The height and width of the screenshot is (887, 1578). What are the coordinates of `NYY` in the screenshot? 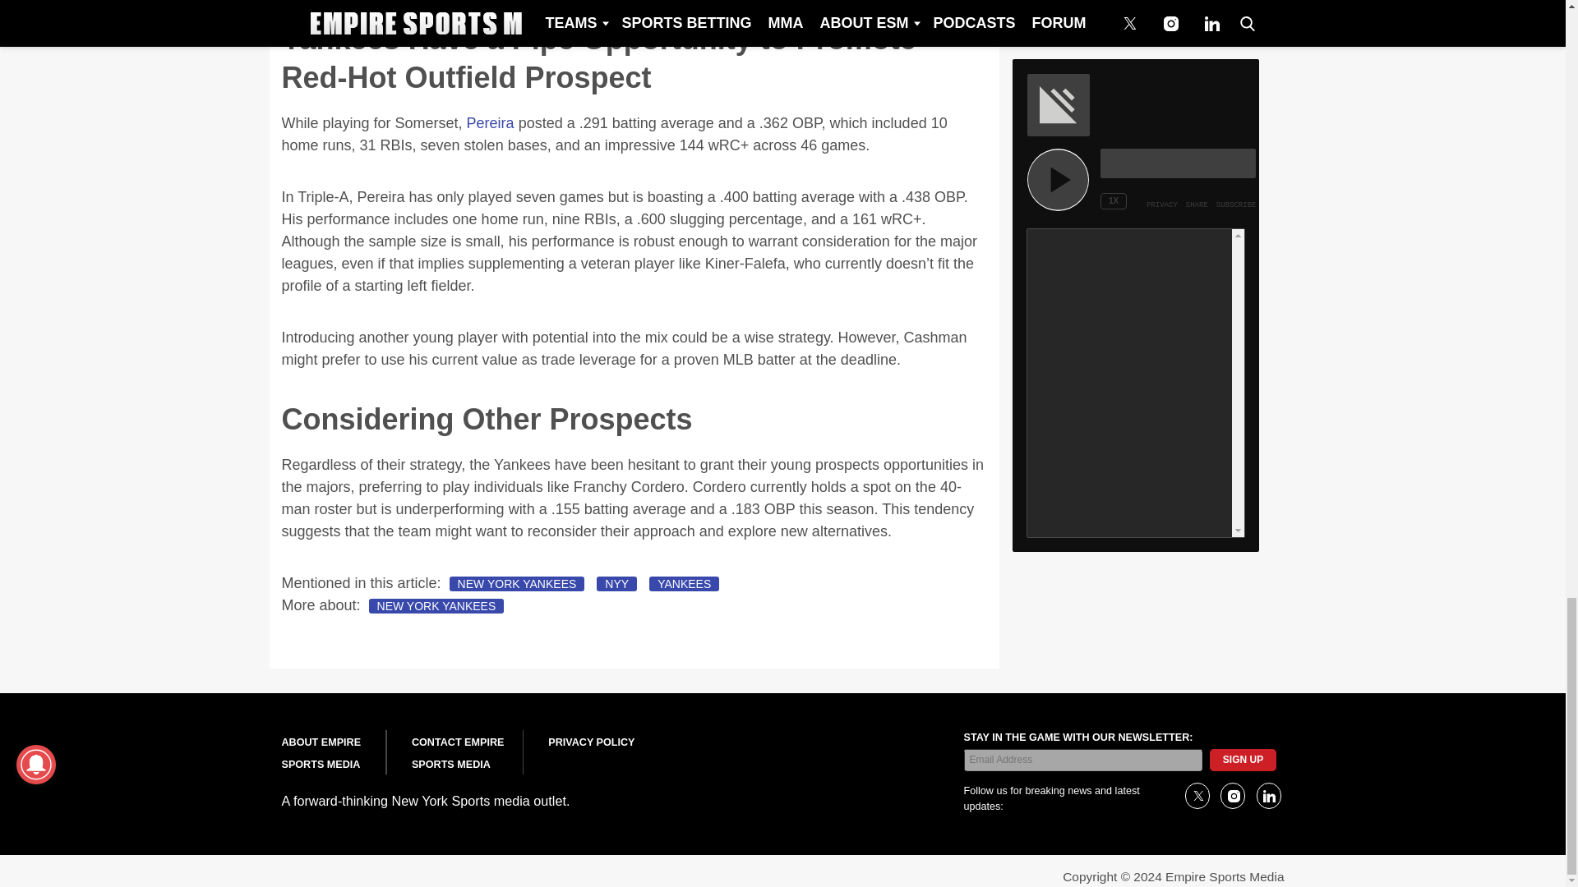 It's located at (616, 584).